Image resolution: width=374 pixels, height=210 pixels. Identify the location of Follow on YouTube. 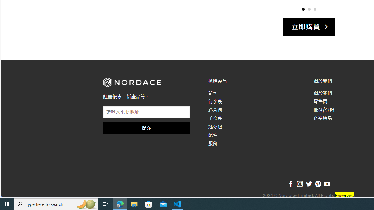
(327, 184).